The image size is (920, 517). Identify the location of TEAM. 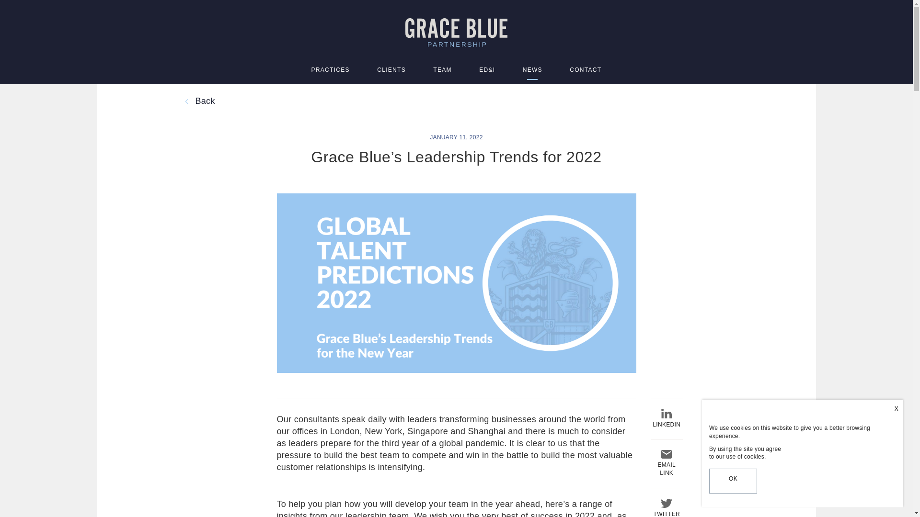
(442, 70).